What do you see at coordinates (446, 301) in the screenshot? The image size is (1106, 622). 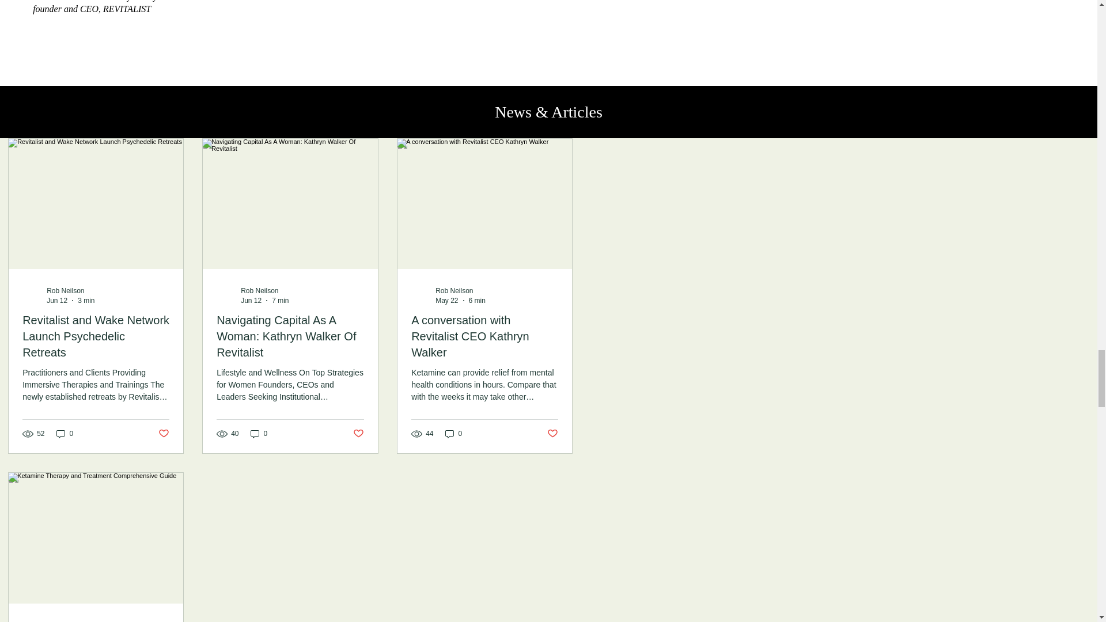 I see `May 22` at bounding box center [446, 301].